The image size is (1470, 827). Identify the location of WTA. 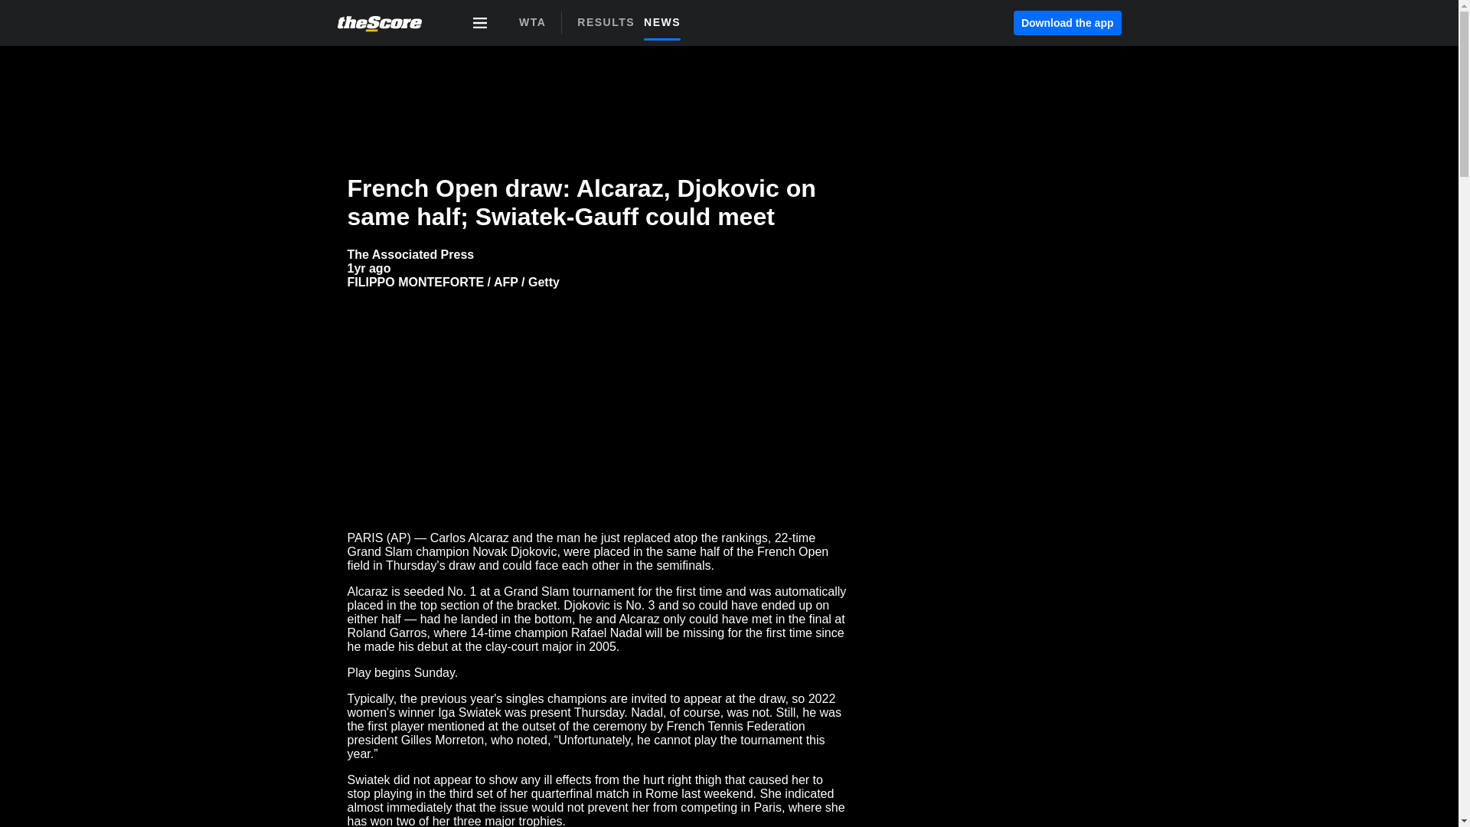
(531, 22).